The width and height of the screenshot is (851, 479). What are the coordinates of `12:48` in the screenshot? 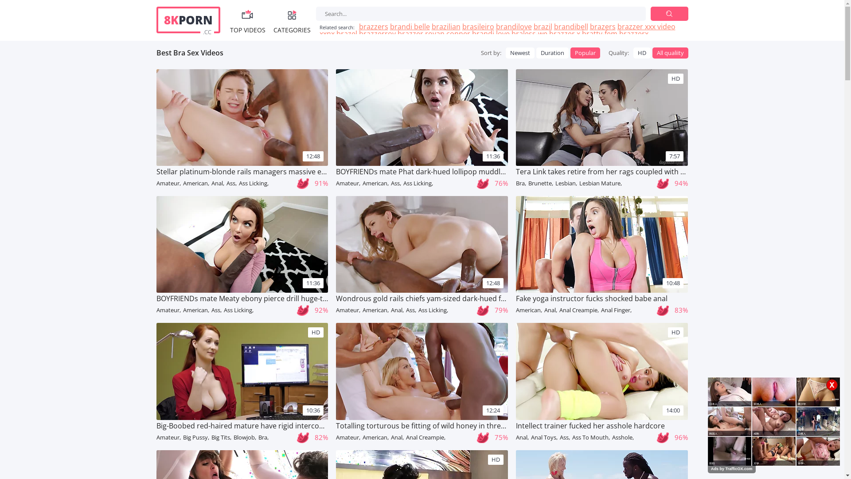 It's located at (242, 117).